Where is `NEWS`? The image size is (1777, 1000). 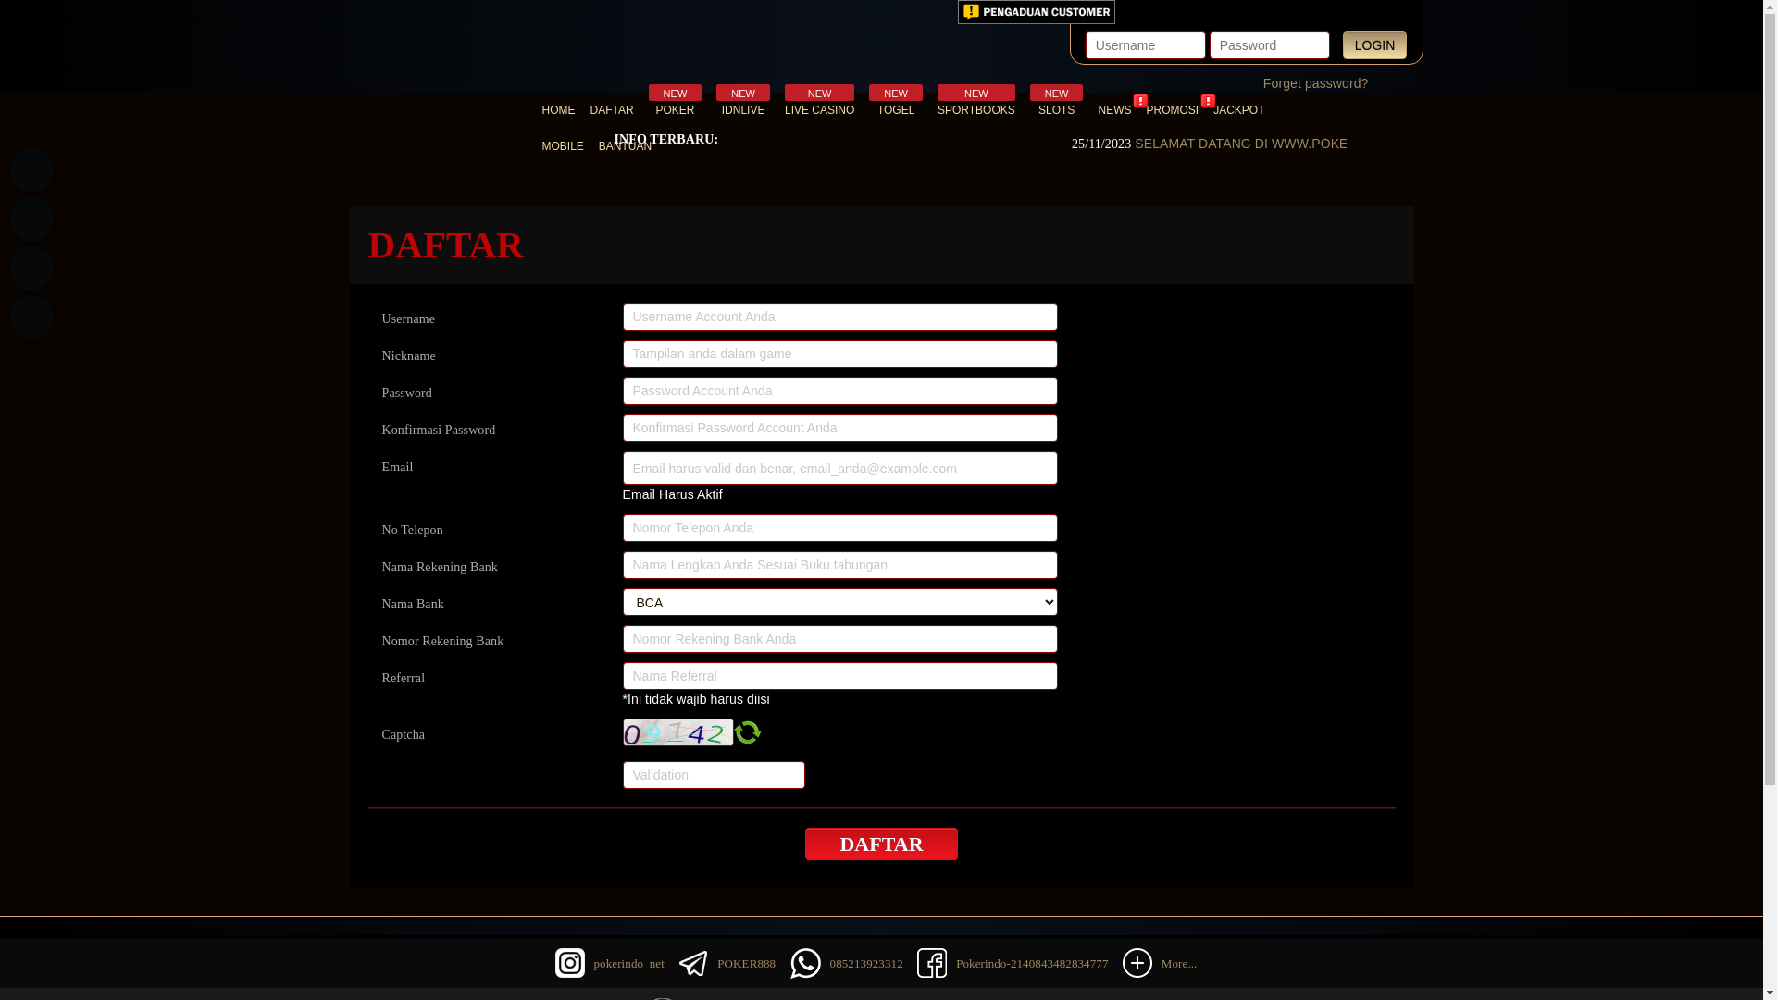 NEWS is located at coordinates (1114, 111).